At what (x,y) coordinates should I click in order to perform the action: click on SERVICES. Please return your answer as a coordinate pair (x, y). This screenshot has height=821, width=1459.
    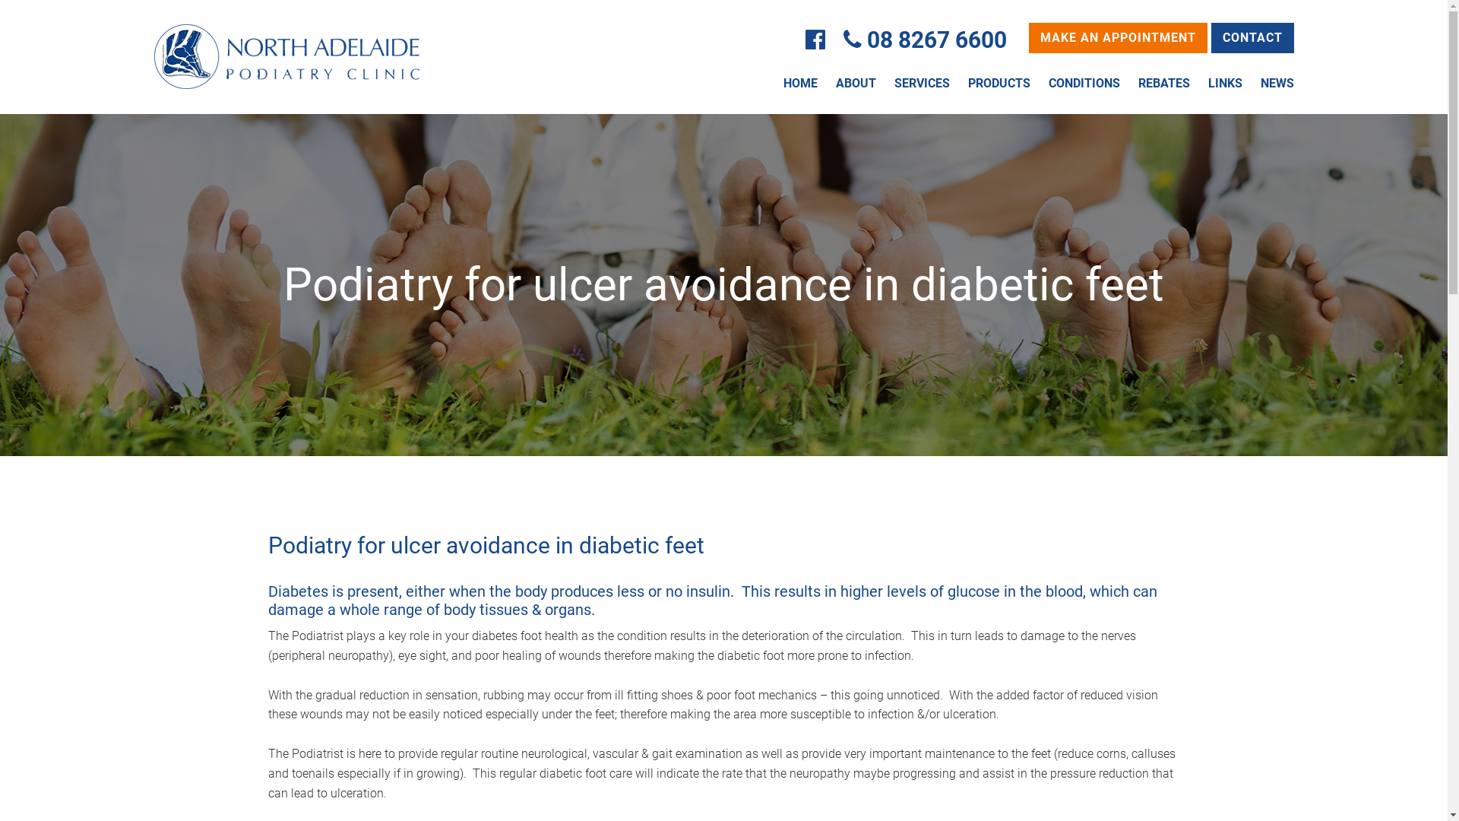
    Looking at the image, I should click on (921, 84).